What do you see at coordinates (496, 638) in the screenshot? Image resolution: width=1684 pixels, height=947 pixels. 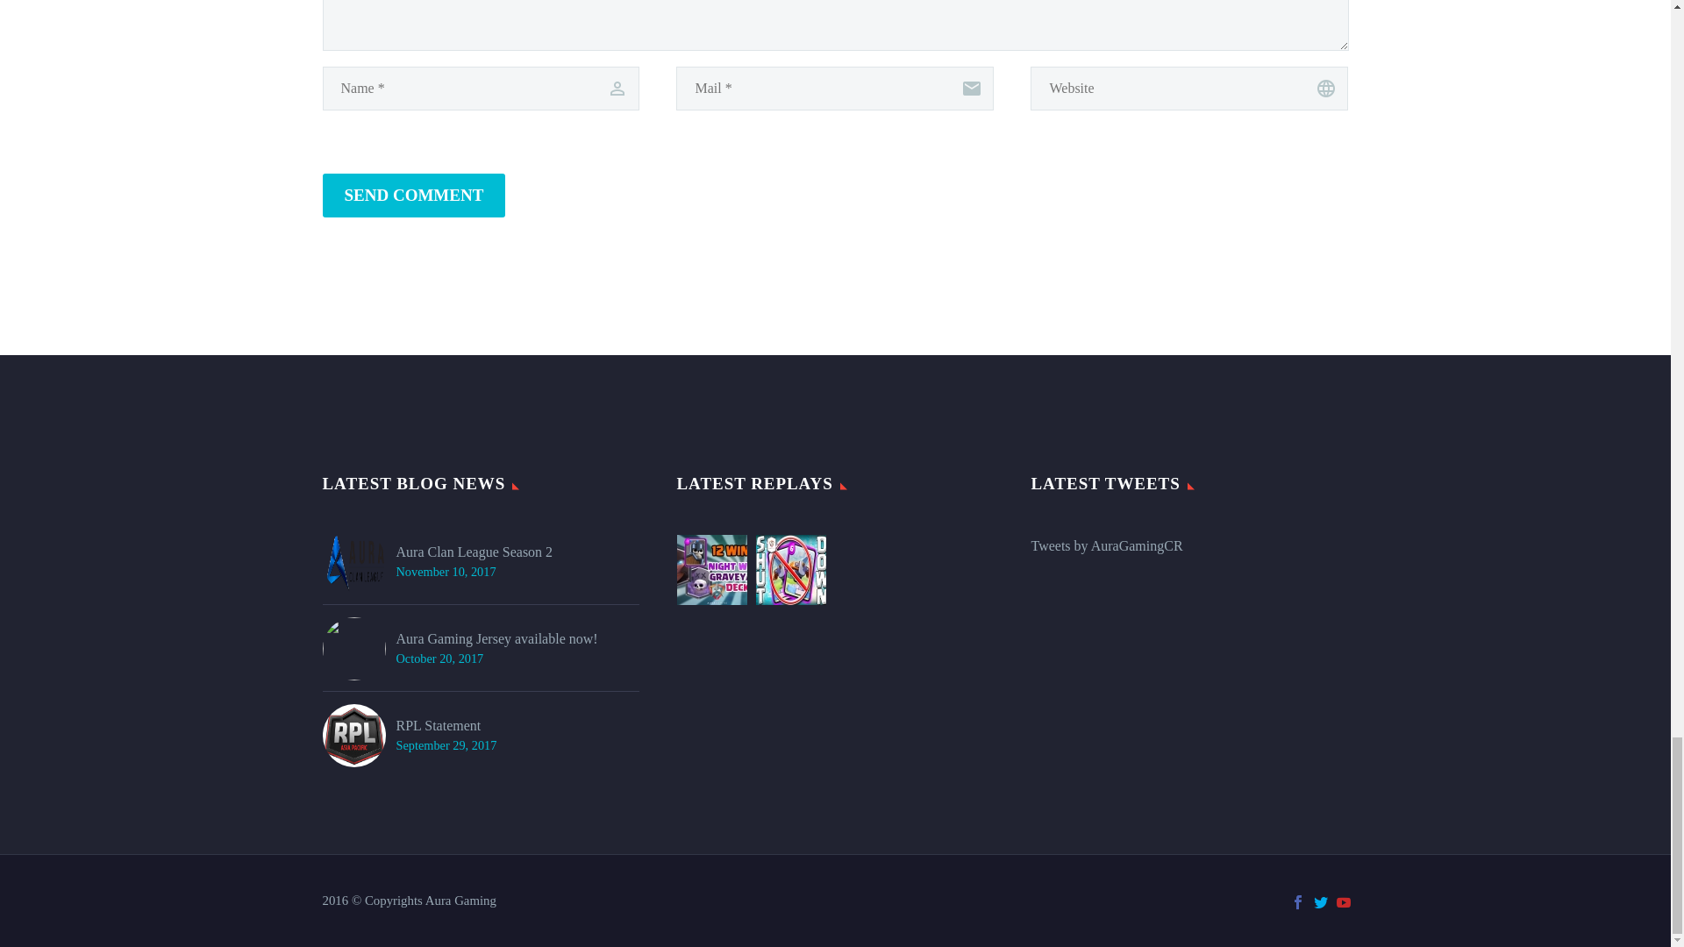 I see `Aura Gaming Jersey available now!` at bounding box center [496, 638].